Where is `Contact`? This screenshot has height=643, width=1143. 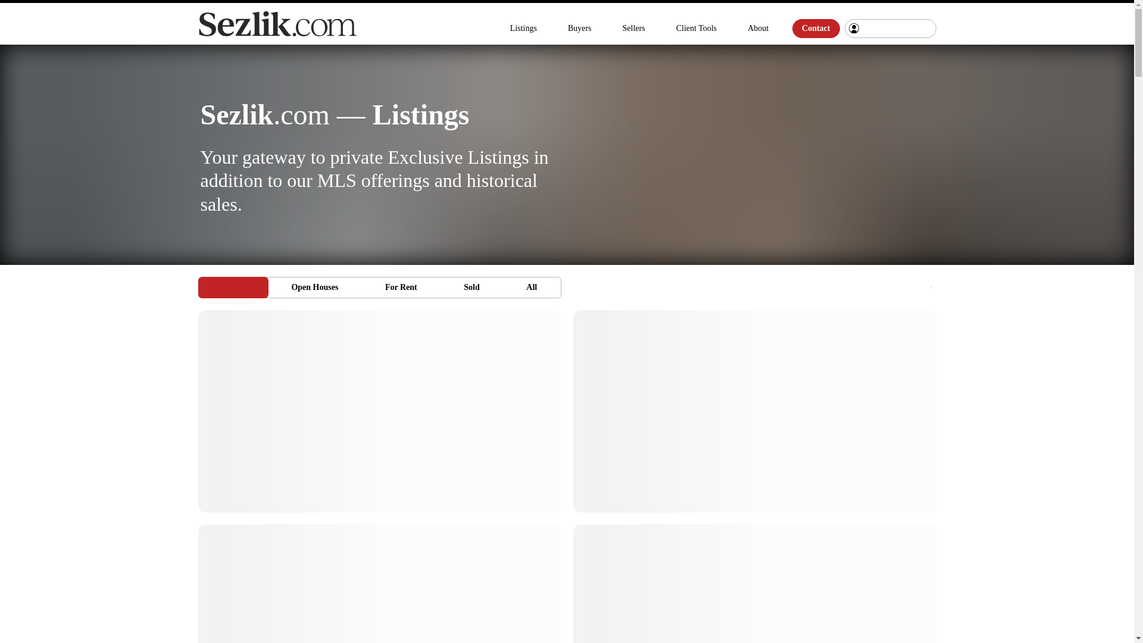
Contact is located at coordinates (816, 29).